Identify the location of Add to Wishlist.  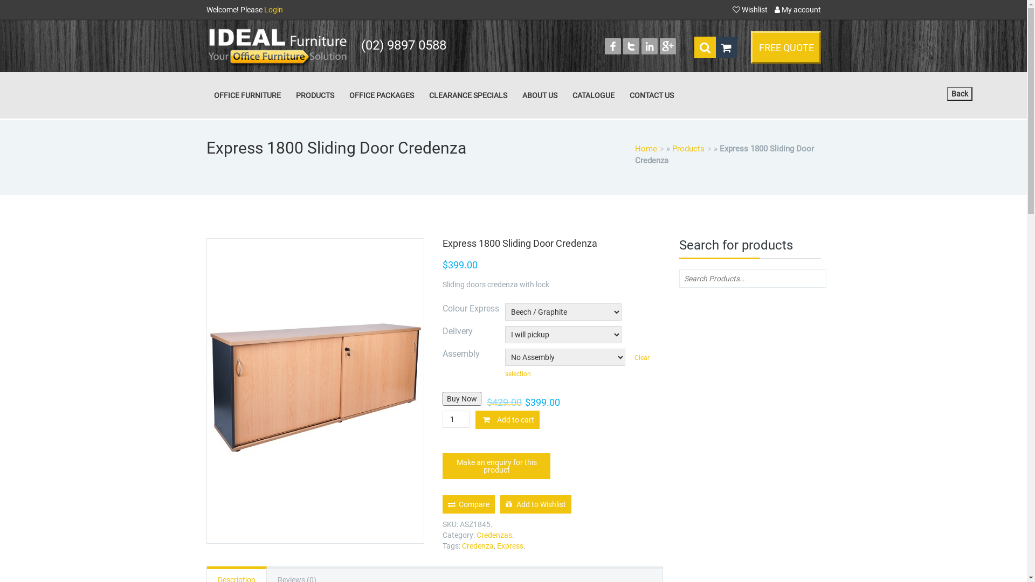
(536, 504).